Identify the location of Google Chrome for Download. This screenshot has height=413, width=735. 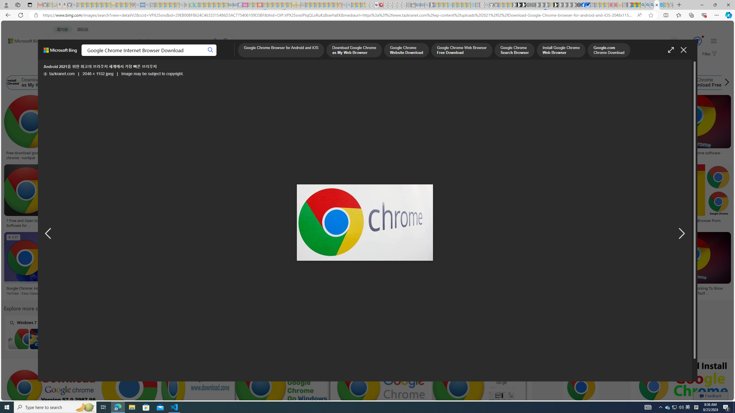
(636, 83).